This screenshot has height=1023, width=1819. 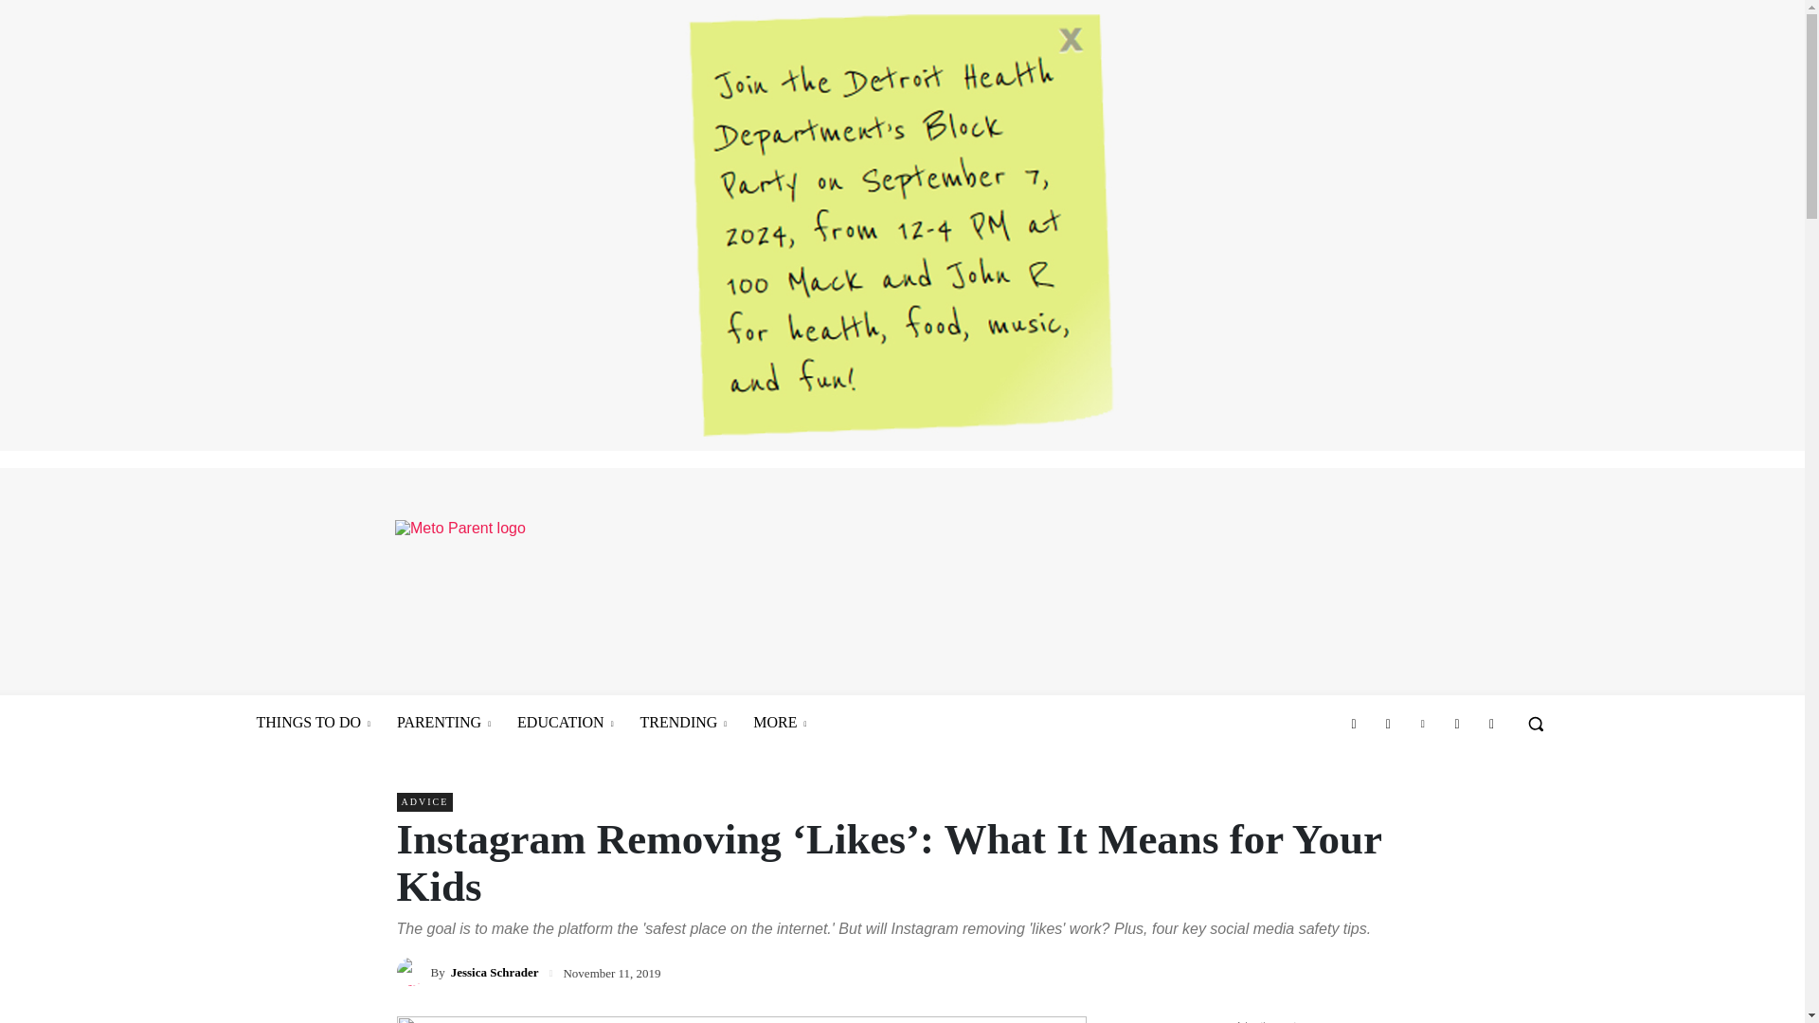 What do you see at coordinates (1354, 724) in the screenshot?
I see `Facebook` at bounding box center [1354, 724].